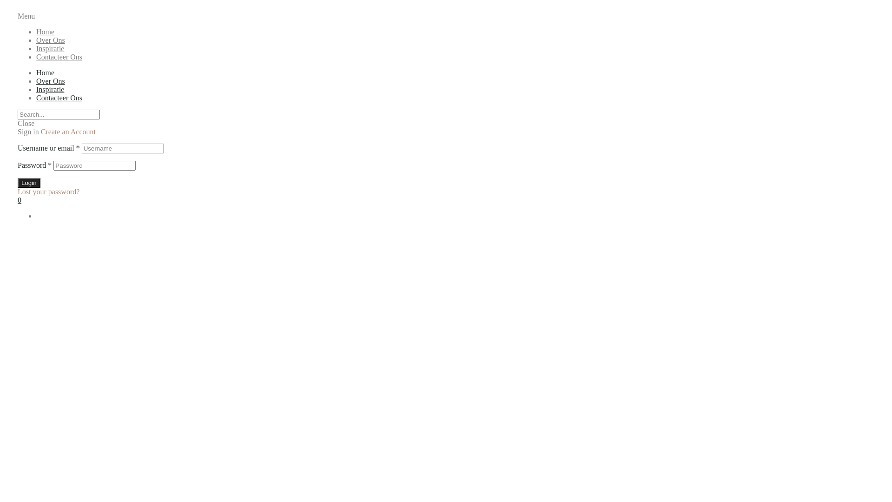 The height and width of the screenshot is (502, 892). Describe the element at coordinates (68, 132) in the screenshot. I see `Create an Account` at that location.